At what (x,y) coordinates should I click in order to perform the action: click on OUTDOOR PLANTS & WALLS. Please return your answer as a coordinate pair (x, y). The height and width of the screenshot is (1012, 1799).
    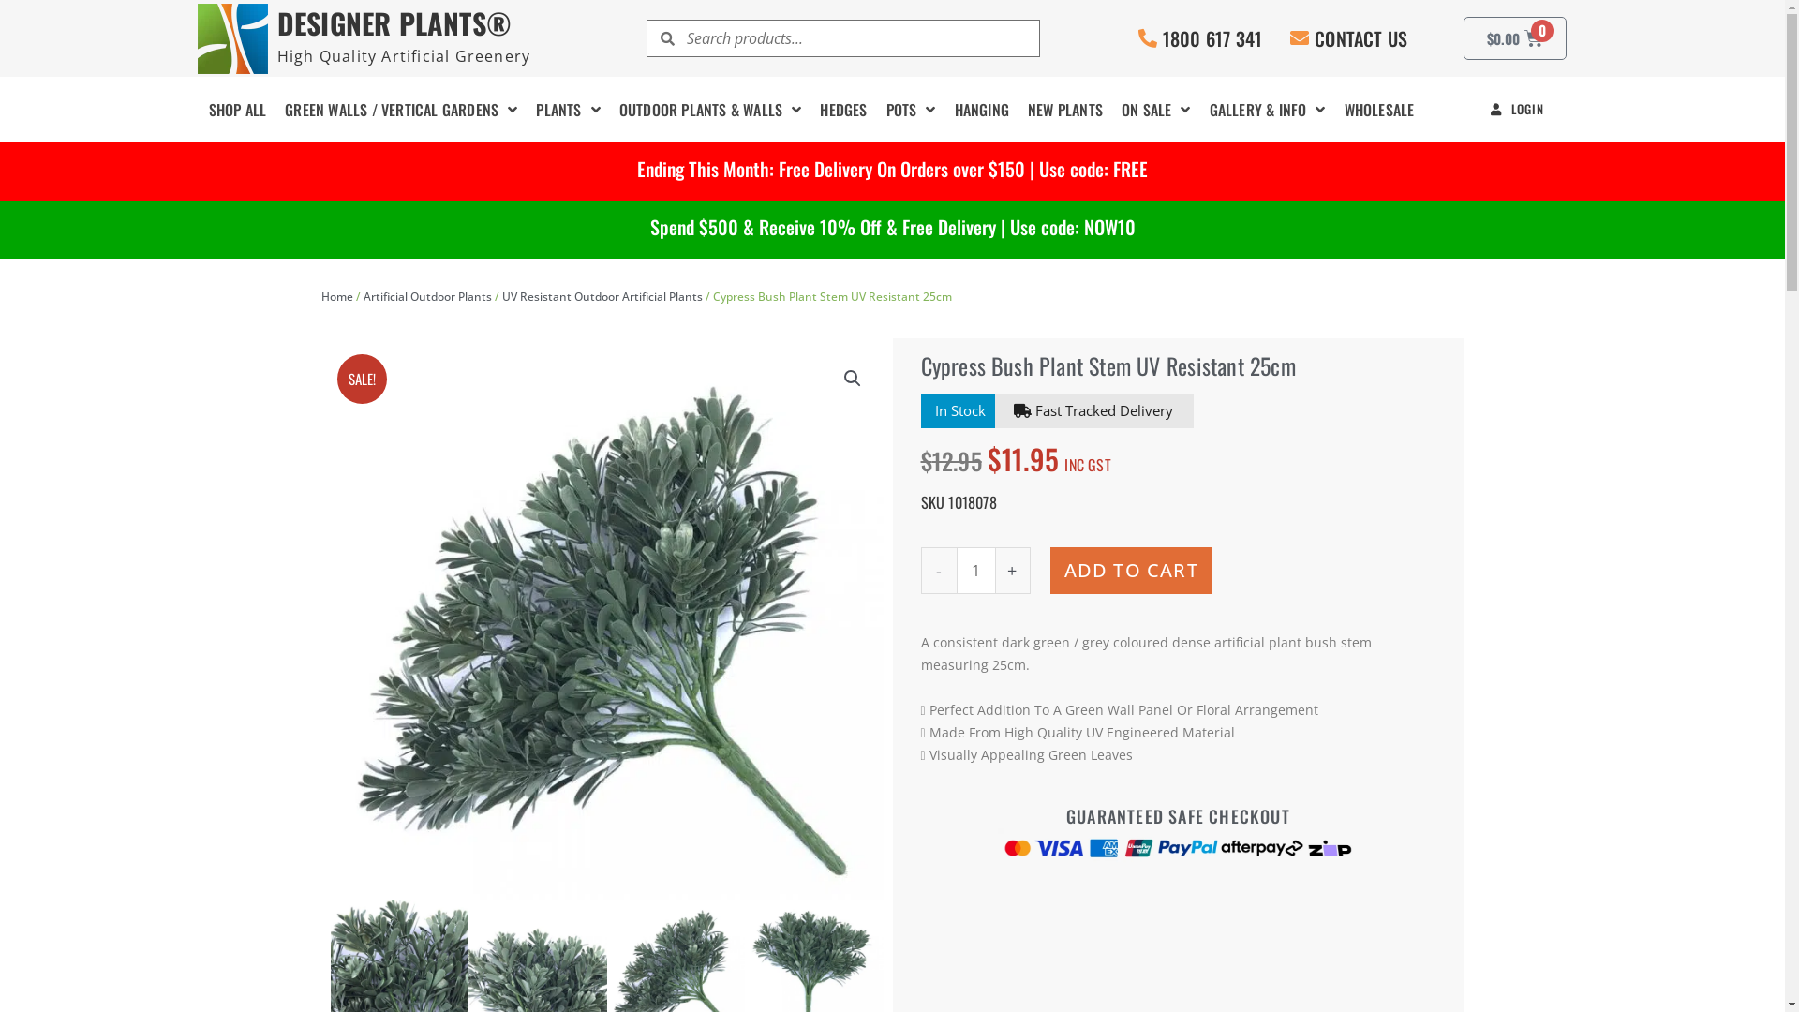
    Looking at the image, I should click on (710, 110).